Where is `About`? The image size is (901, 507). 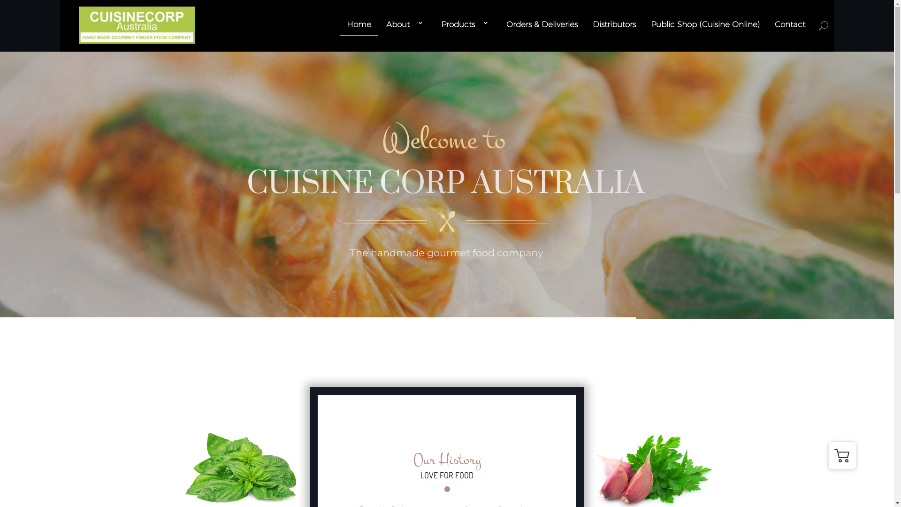
About is located at coordinates (405, 24).